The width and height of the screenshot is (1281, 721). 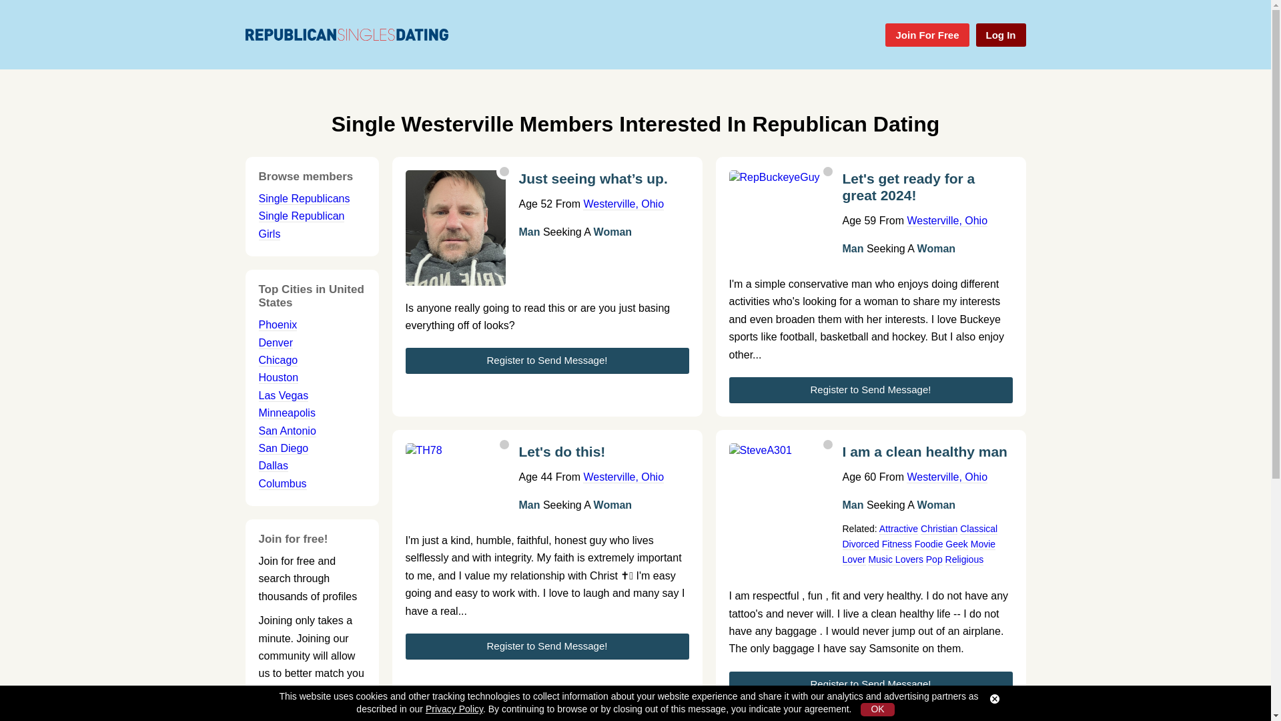 What do you see at coordinates (1000, 35) in the screenshot?
I see `Log In` at bounding box center [1000, 35].